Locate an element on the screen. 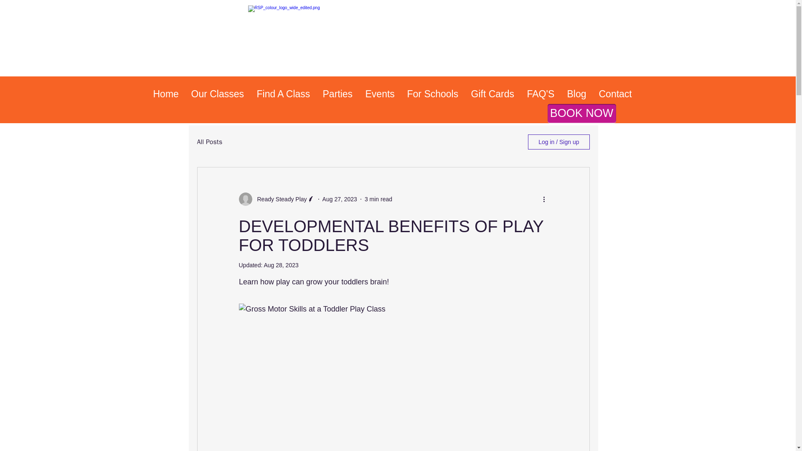 This screenshot has height=451, width=802. Ready Steady Play is located at coordinates (280, 199).